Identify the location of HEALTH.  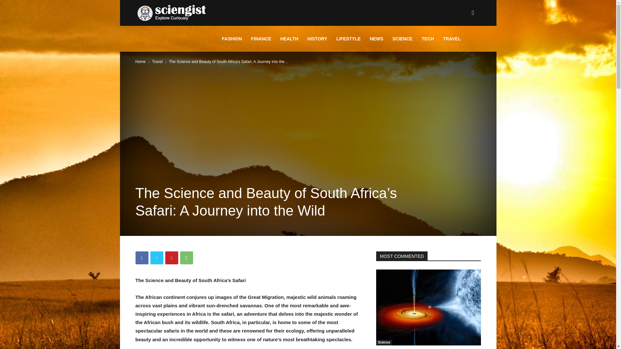
(289, 38).